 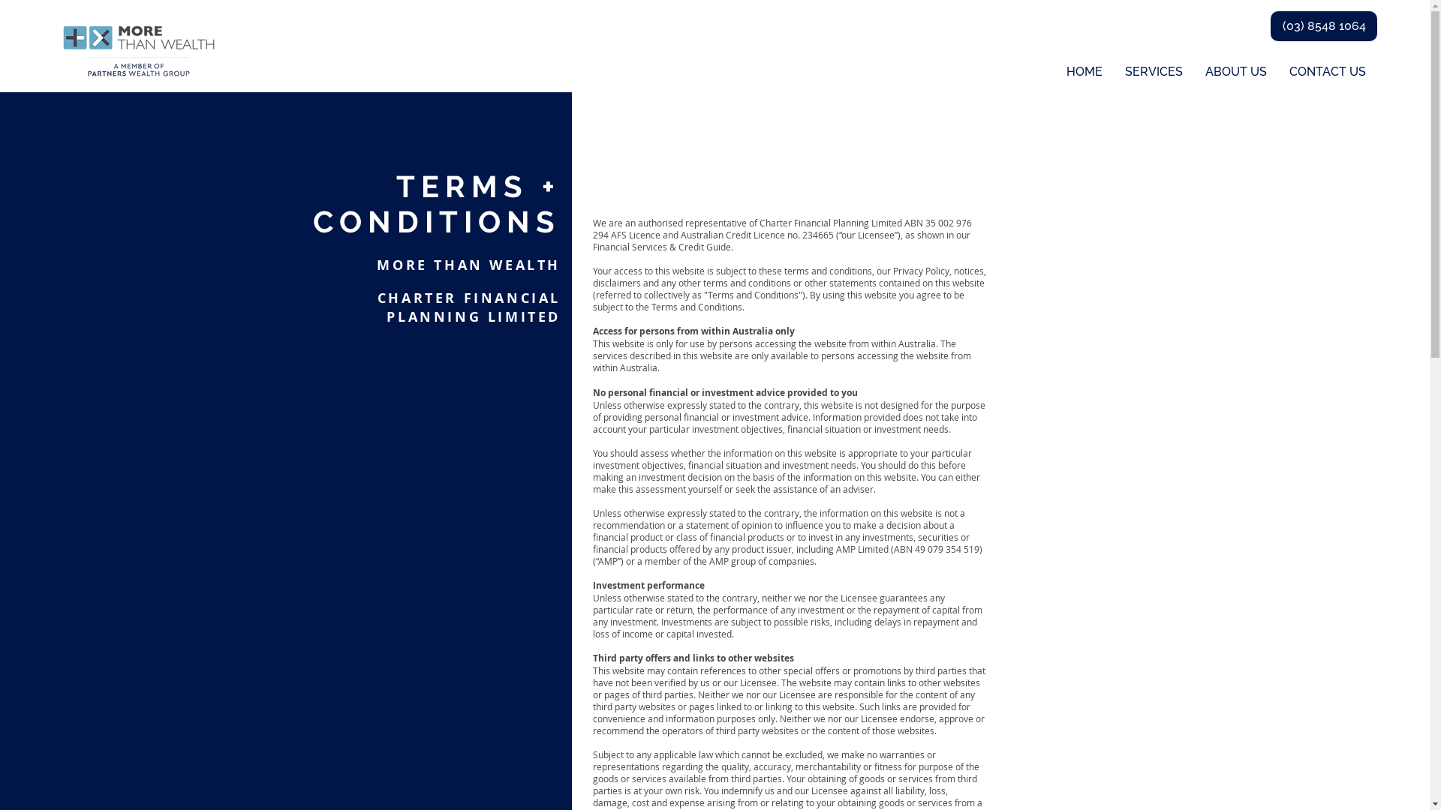 I want to click on MORE THAN WEALTH, so click(x=468, y=265).